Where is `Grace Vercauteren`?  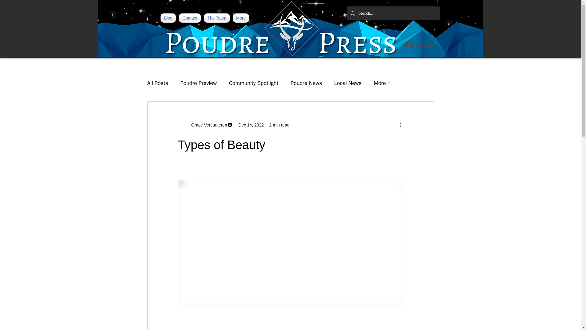
Grace Vercauteren is located at coordinates (205, 125).